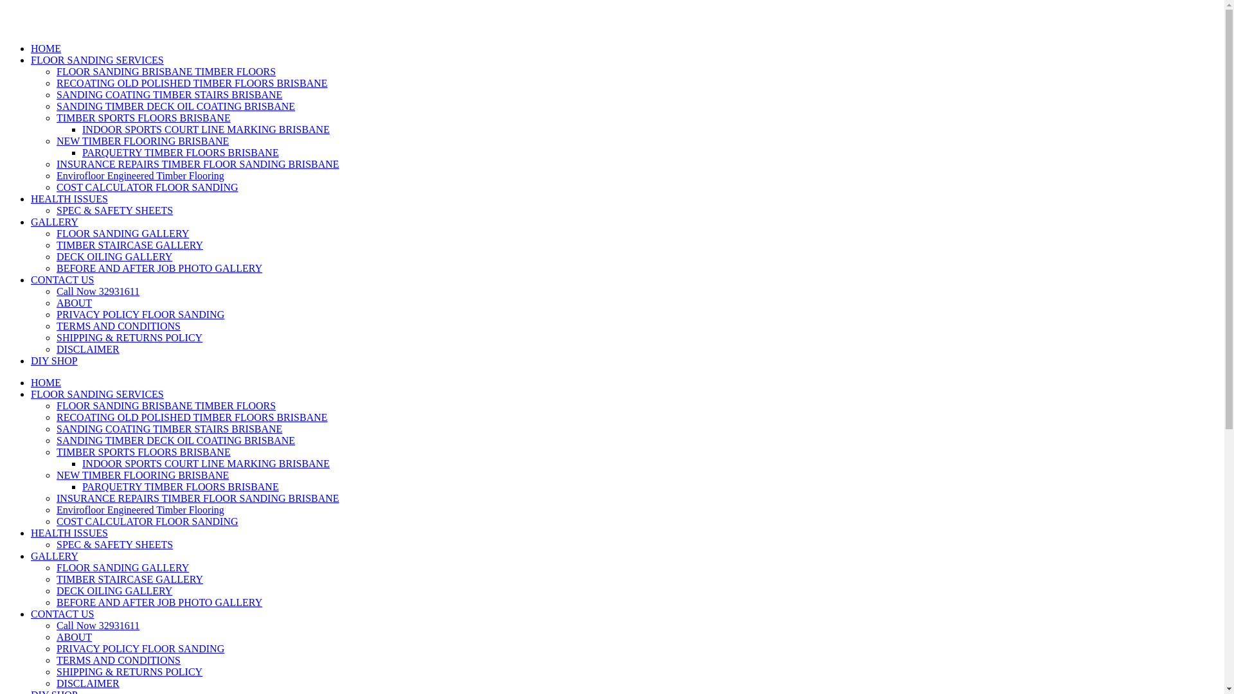 This screenshot has width=1234, height=694. What do you see at coordinates (46, 383) in the screenshot?
I see `HOME` at bounding box center [46, 383].